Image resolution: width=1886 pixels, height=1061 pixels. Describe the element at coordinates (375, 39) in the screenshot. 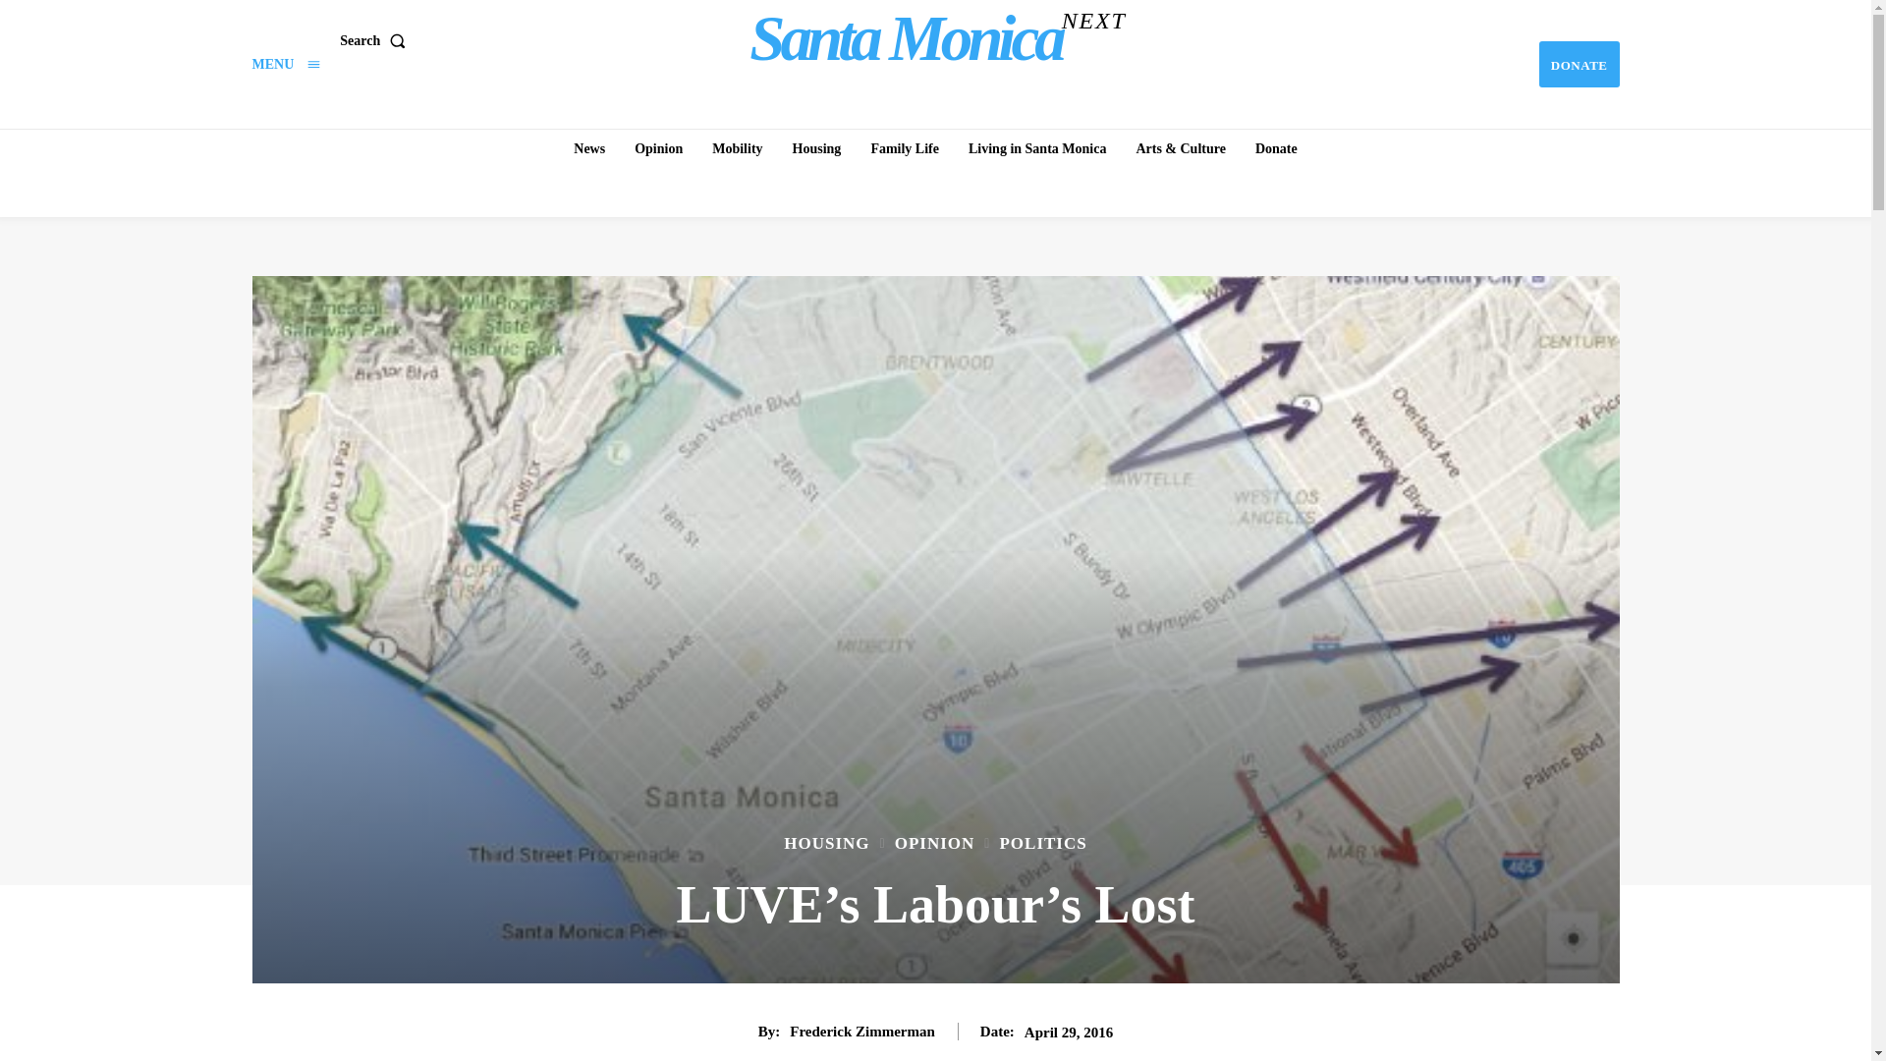

I see `DONATE` at that location.